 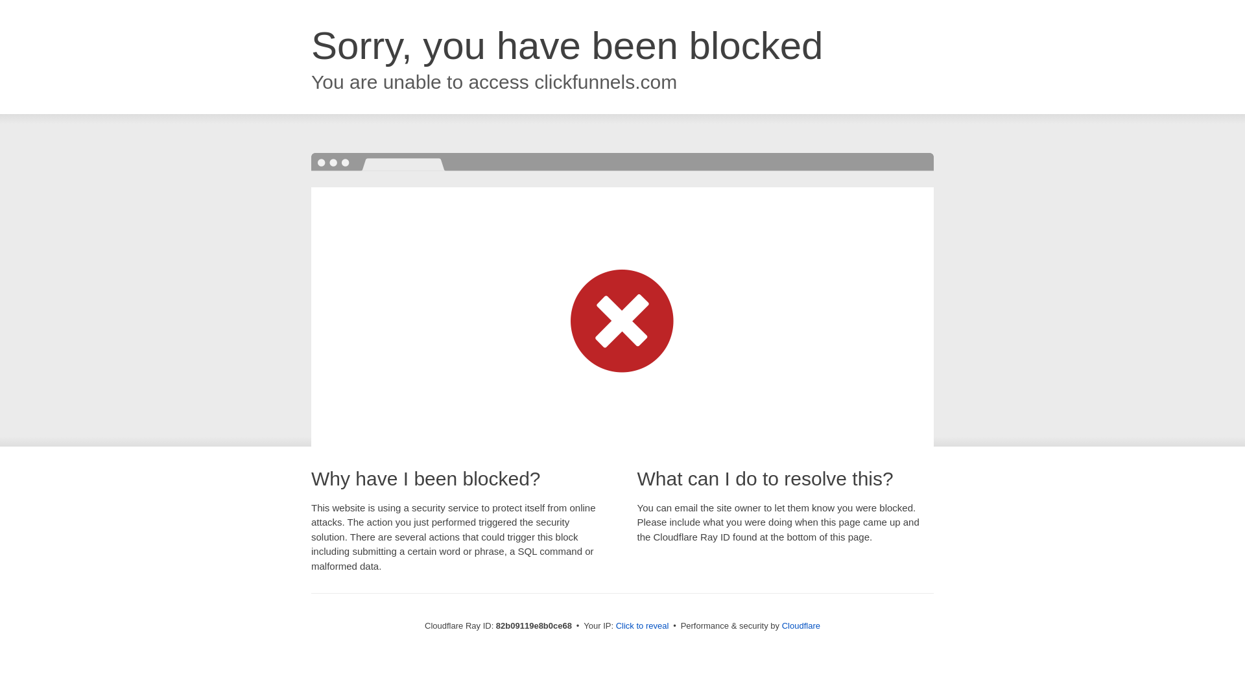 What do you see at coordinates (643, 626) in the screenshot?
I see `Click to reveal` at bounding box center [643, 626].